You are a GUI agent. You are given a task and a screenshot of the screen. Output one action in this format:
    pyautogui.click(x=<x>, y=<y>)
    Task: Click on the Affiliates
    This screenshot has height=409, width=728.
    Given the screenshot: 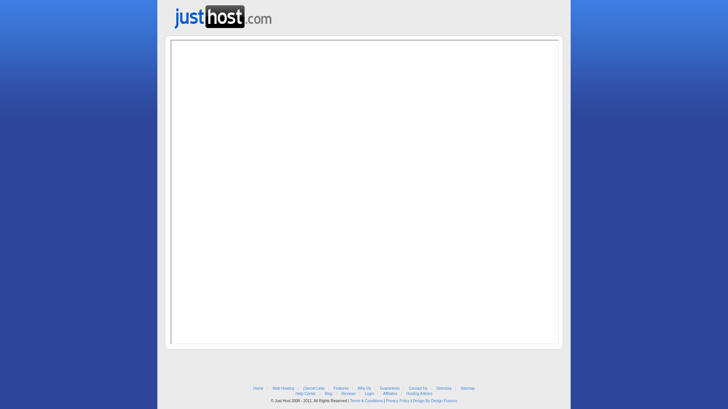 What is the action you would take?
    pyautogui.click(x=390, y=394)
    